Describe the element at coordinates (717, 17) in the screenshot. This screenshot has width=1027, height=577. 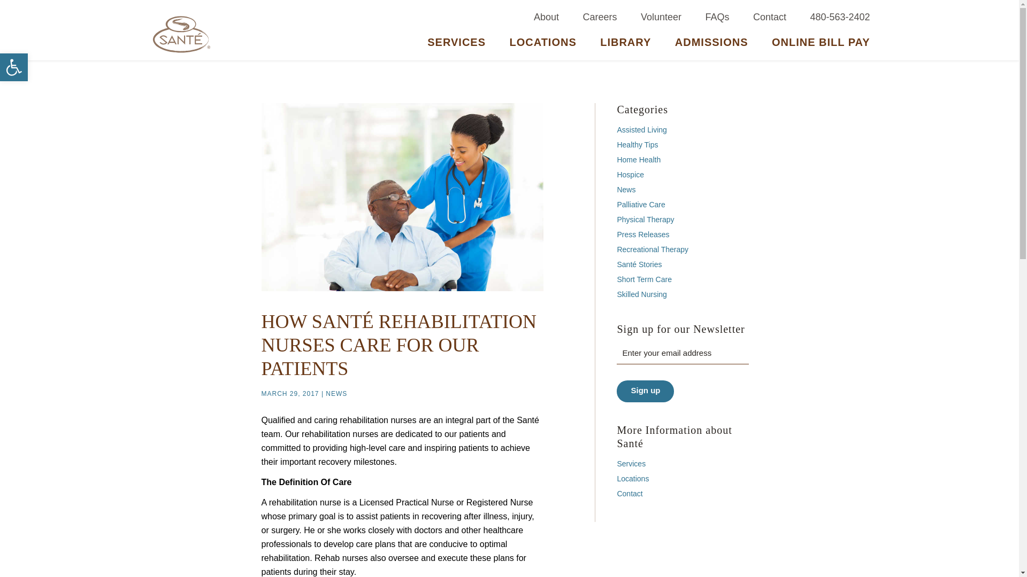
I see `FAQs` at that location.